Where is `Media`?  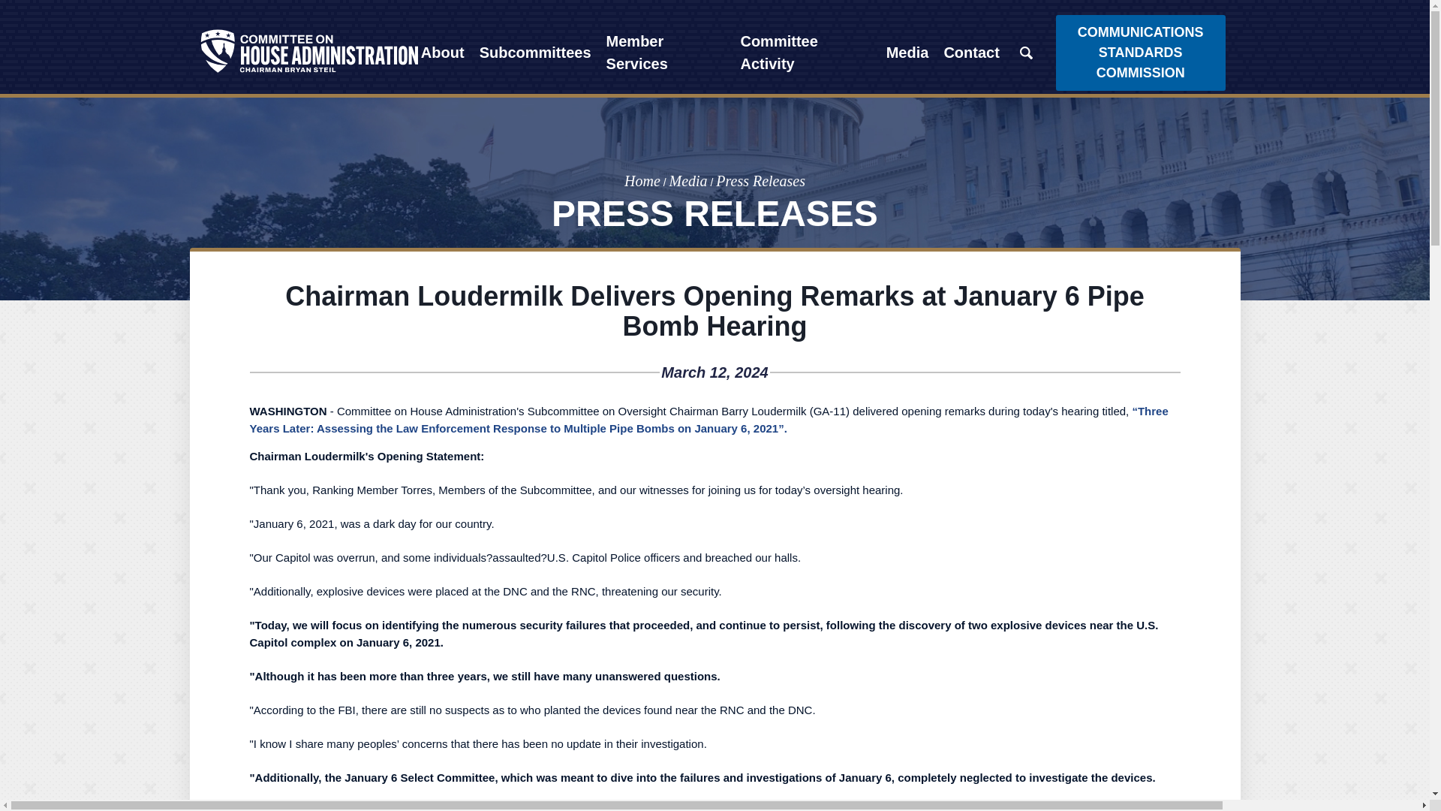 Media is located at coordinates (908, 53).